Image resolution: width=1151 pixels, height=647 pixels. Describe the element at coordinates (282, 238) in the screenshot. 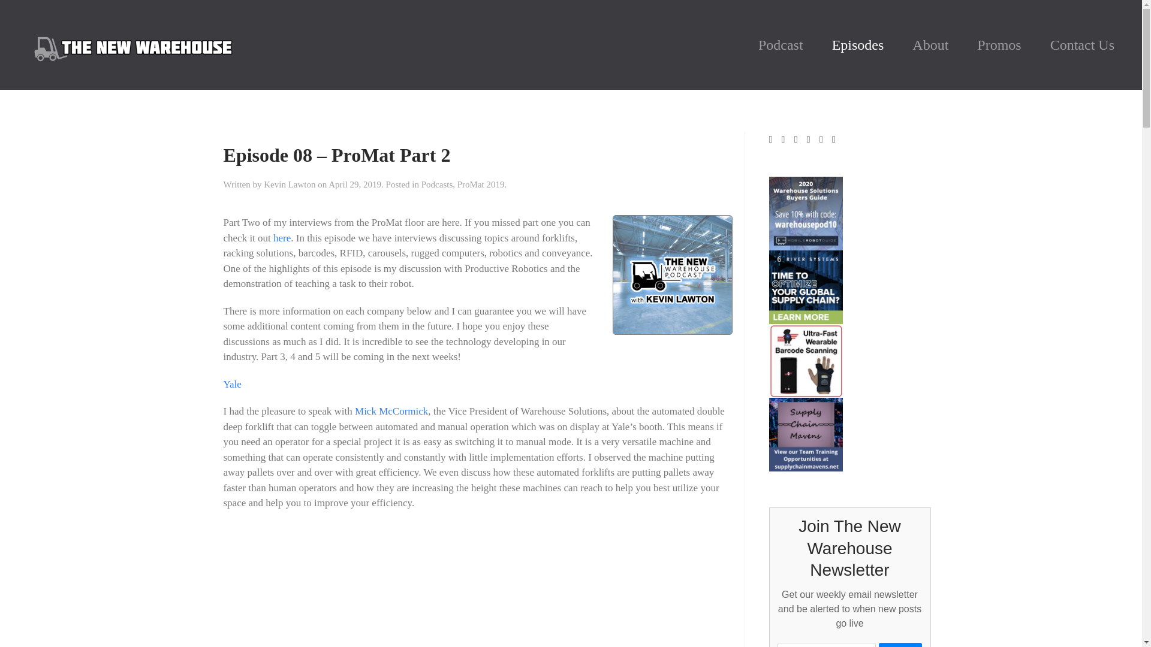

I see `here` at that location.